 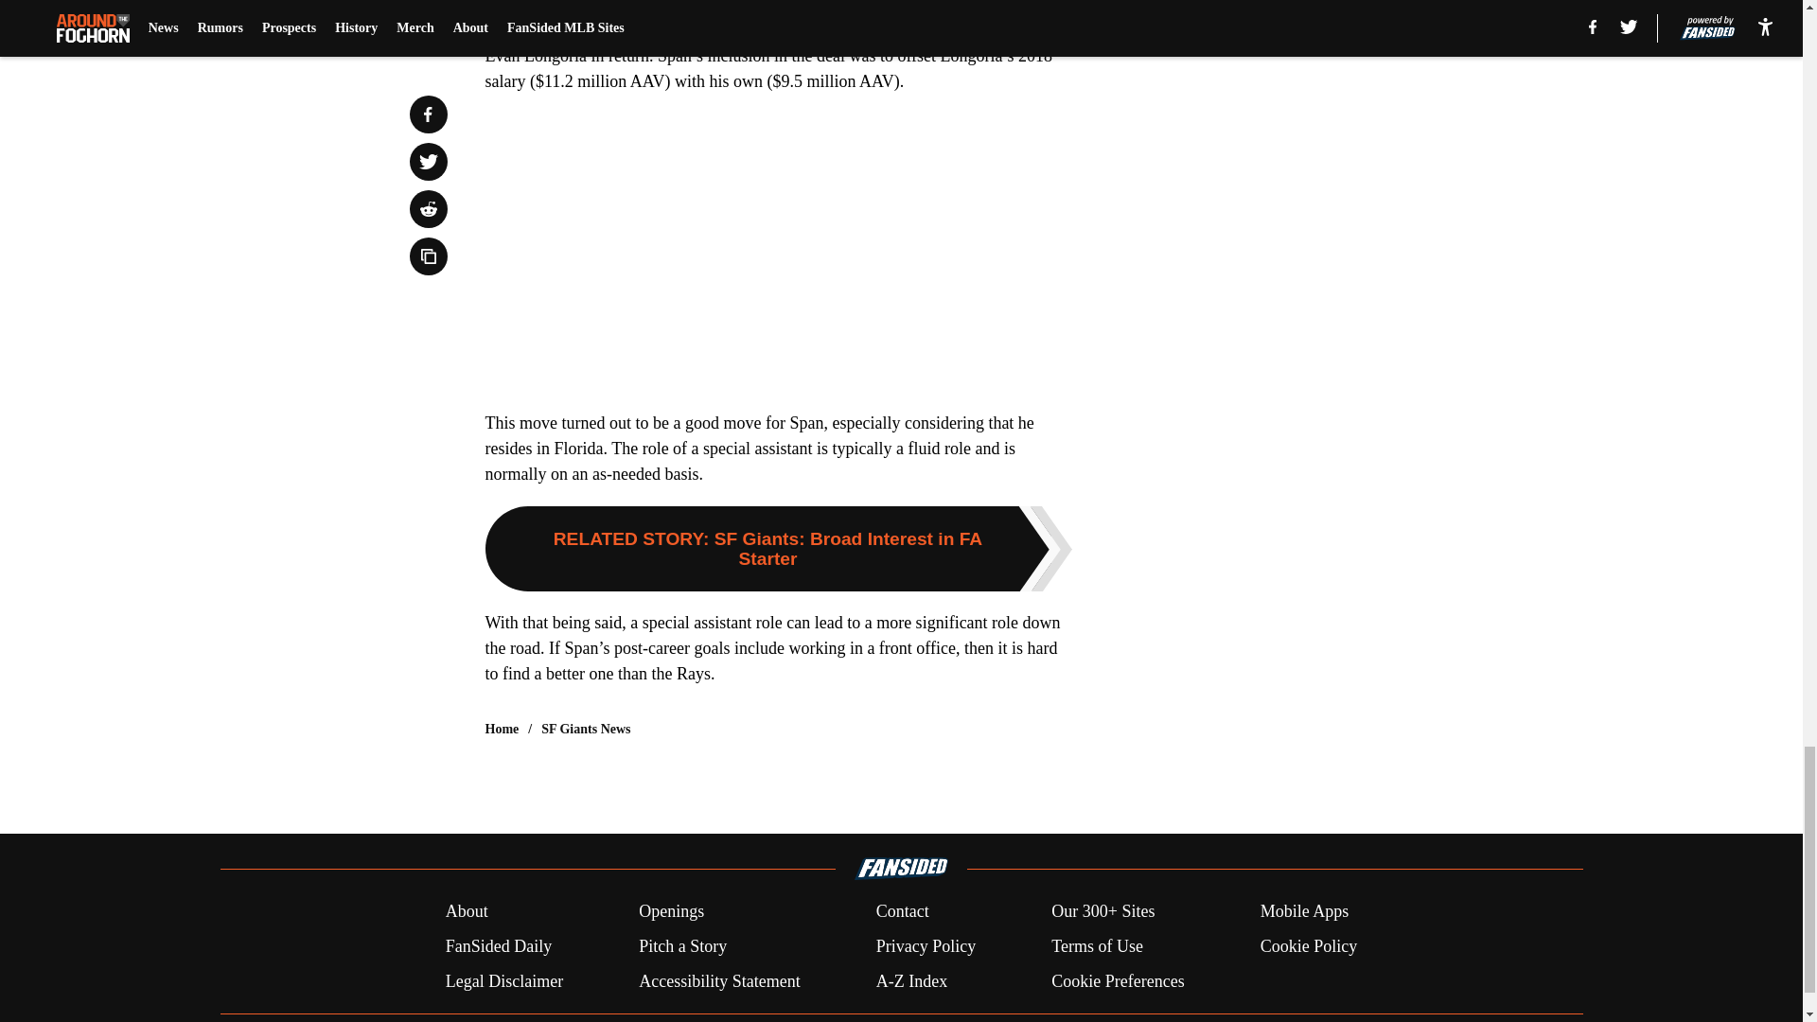 What do you see at coordinates (502, 729) in the screenshot?
I see `Home` at bounding box center [502, 729].